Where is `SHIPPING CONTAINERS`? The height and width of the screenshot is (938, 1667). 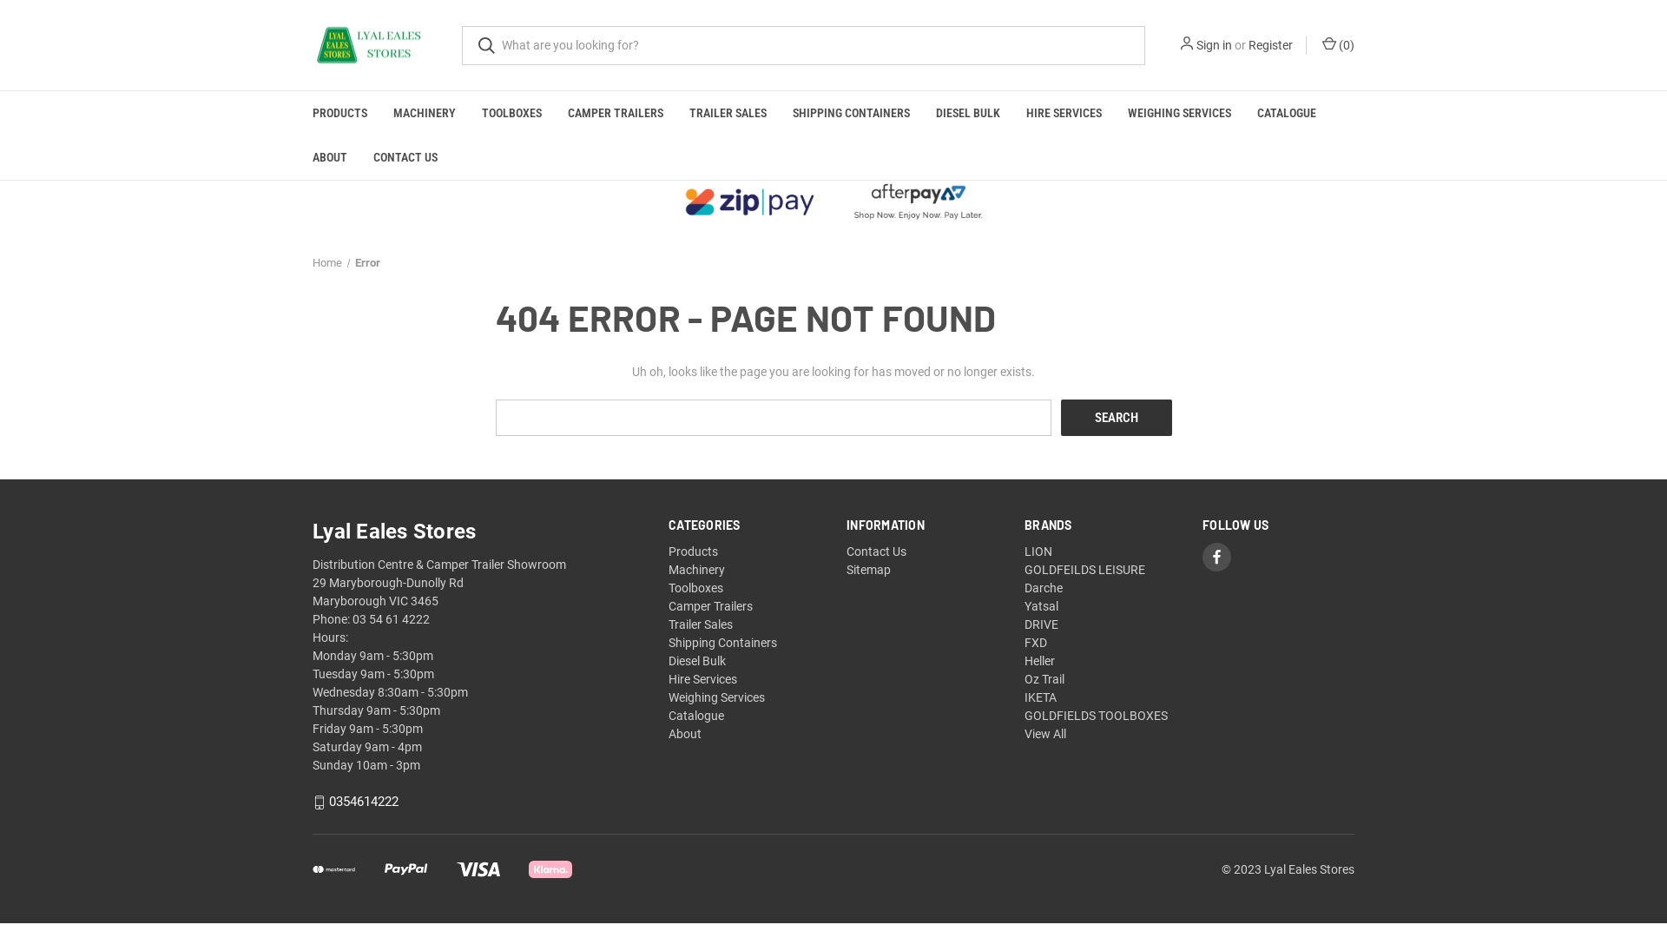
SHIPPING CONTAINERS is located at coordinates (851, 113).